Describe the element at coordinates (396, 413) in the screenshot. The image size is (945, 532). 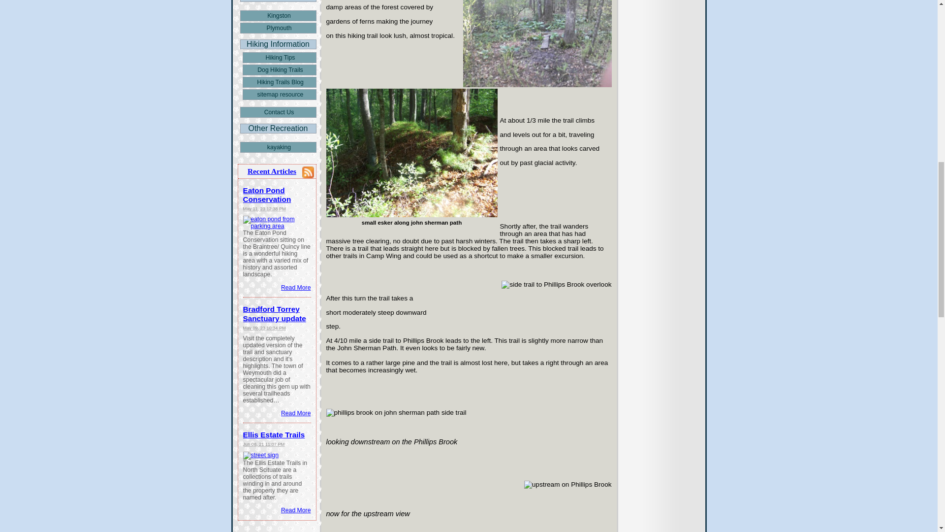
I see `phillips brook on john sherman path side trail` at that location.